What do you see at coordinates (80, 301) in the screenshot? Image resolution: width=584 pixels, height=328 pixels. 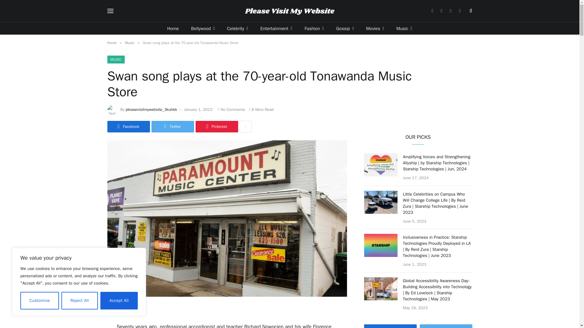 I see `Reject All` at bounding box center [80, 301].